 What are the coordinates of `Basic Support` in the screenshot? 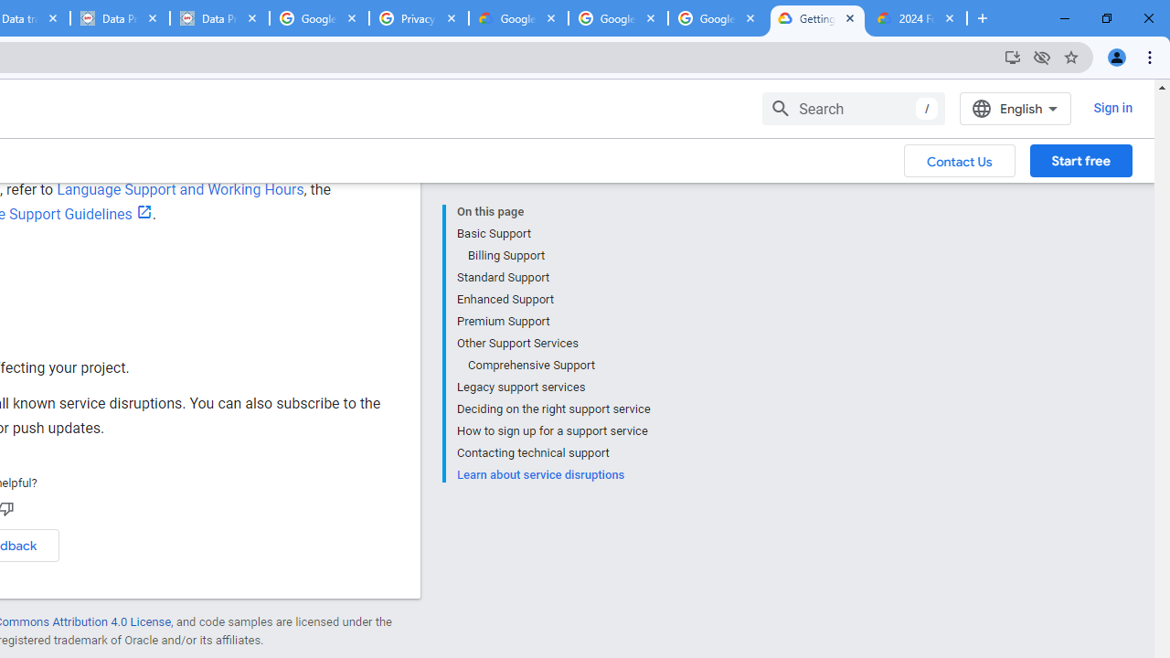 It's located at (553, 234).